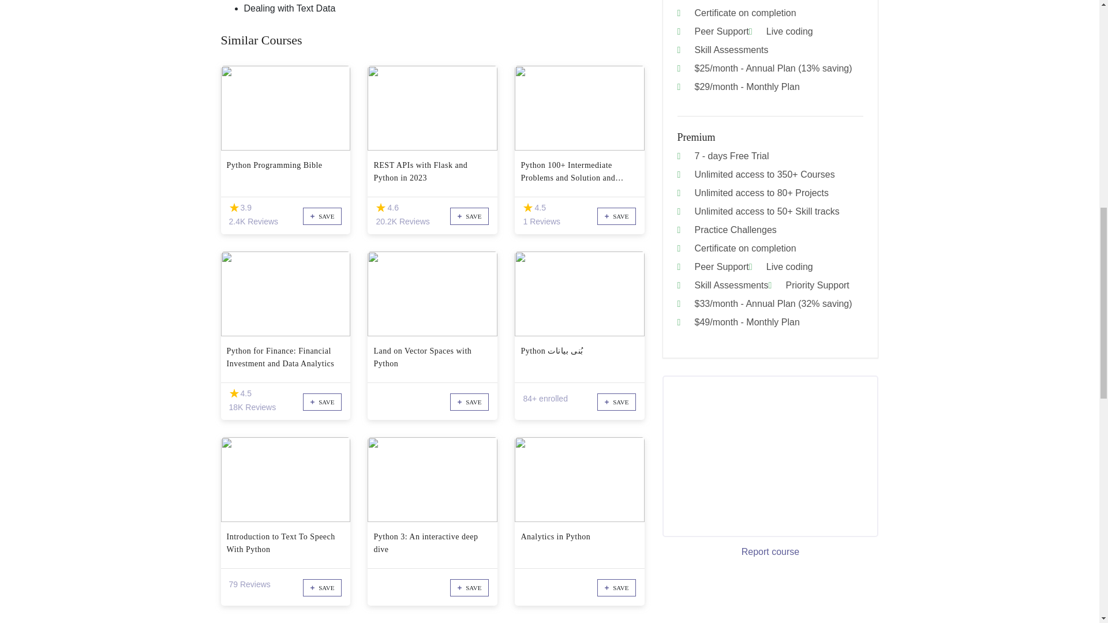  What do you see at coordinates (285, 172) in the screenshot?
I see `Python Programming Bible` at bounding box center [285, 172].